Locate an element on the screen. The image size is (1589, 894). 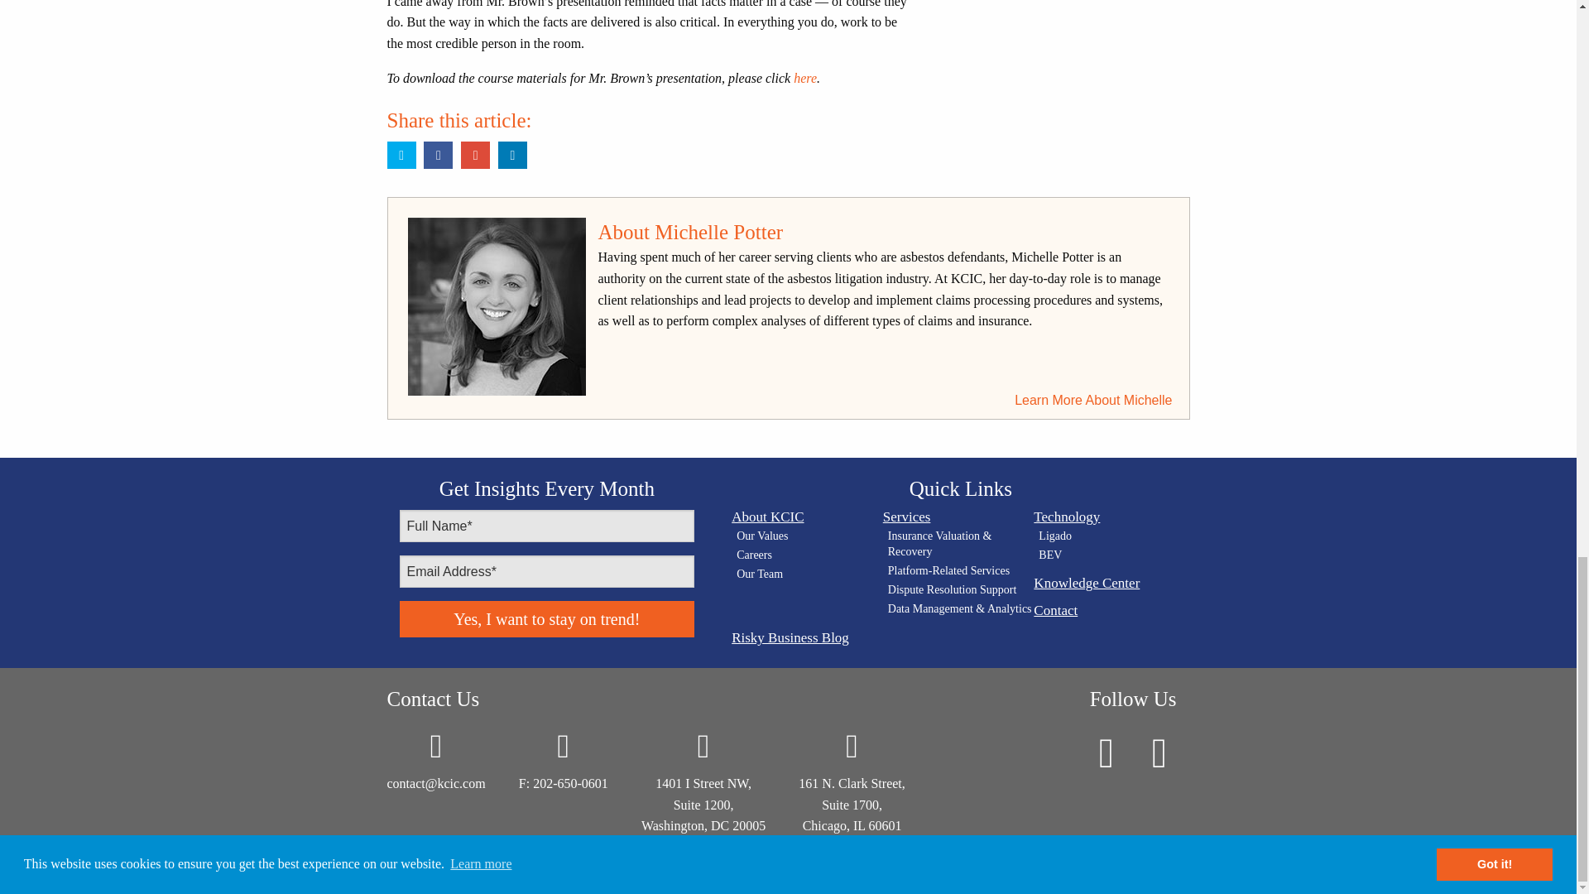
Dispute Resolution Support is located at coordinates (961, 590).